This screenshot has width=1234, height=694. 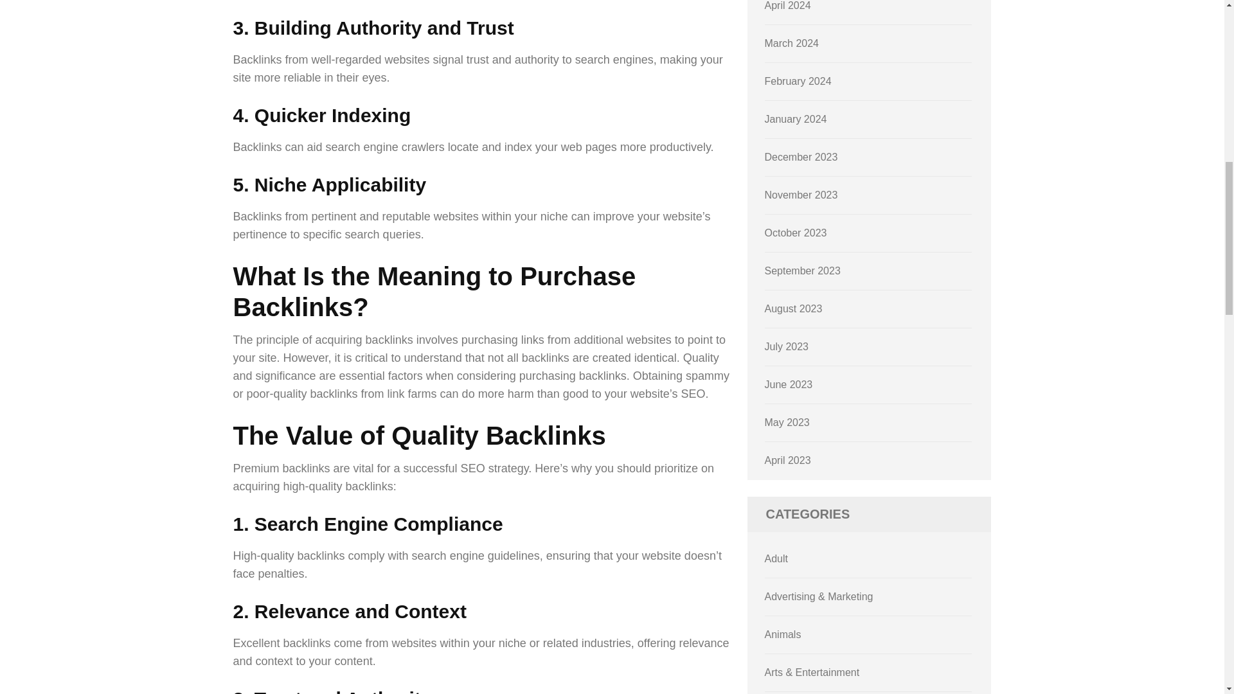 What do you see at coordinates (796, 233) in the screenshot?
I see `October 2023` at bounding box center [796, 233].